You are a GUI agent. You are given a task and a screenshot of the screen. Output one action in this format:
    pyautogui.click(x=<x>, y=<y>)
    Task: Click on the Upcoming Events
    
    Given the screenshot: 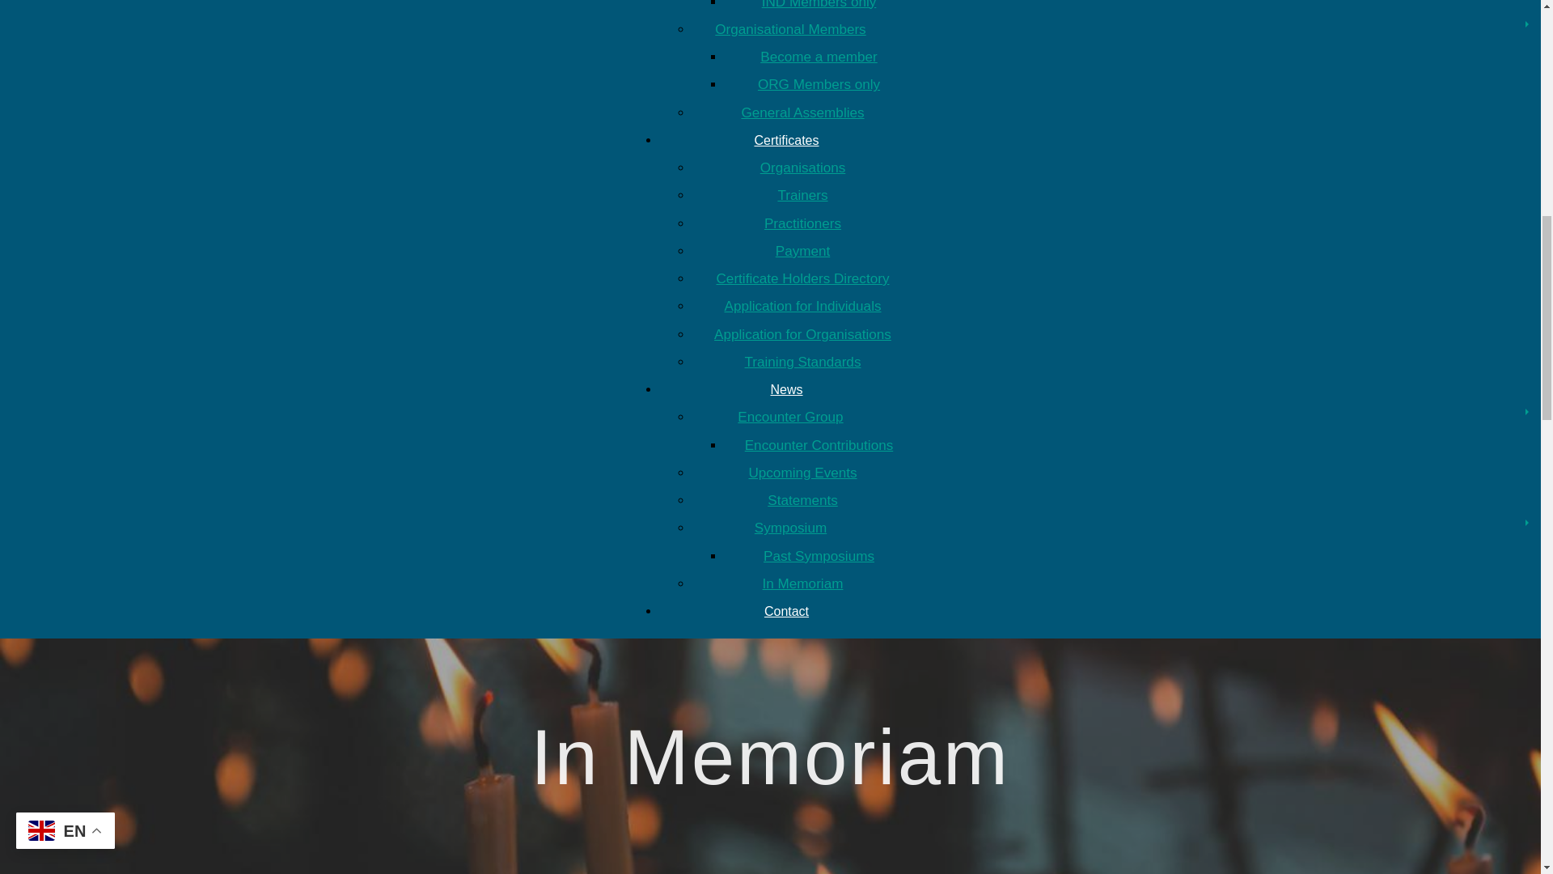 What is the action you would take?
    pyautogui.click(x=802, y=473)
    